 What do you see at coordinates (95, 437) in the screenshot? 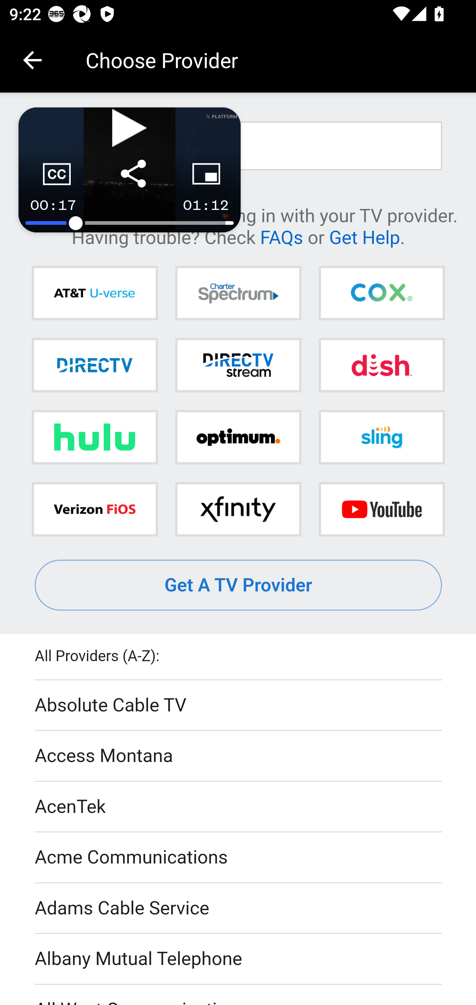
I see `Hulu` at bounding box center [95, 437].